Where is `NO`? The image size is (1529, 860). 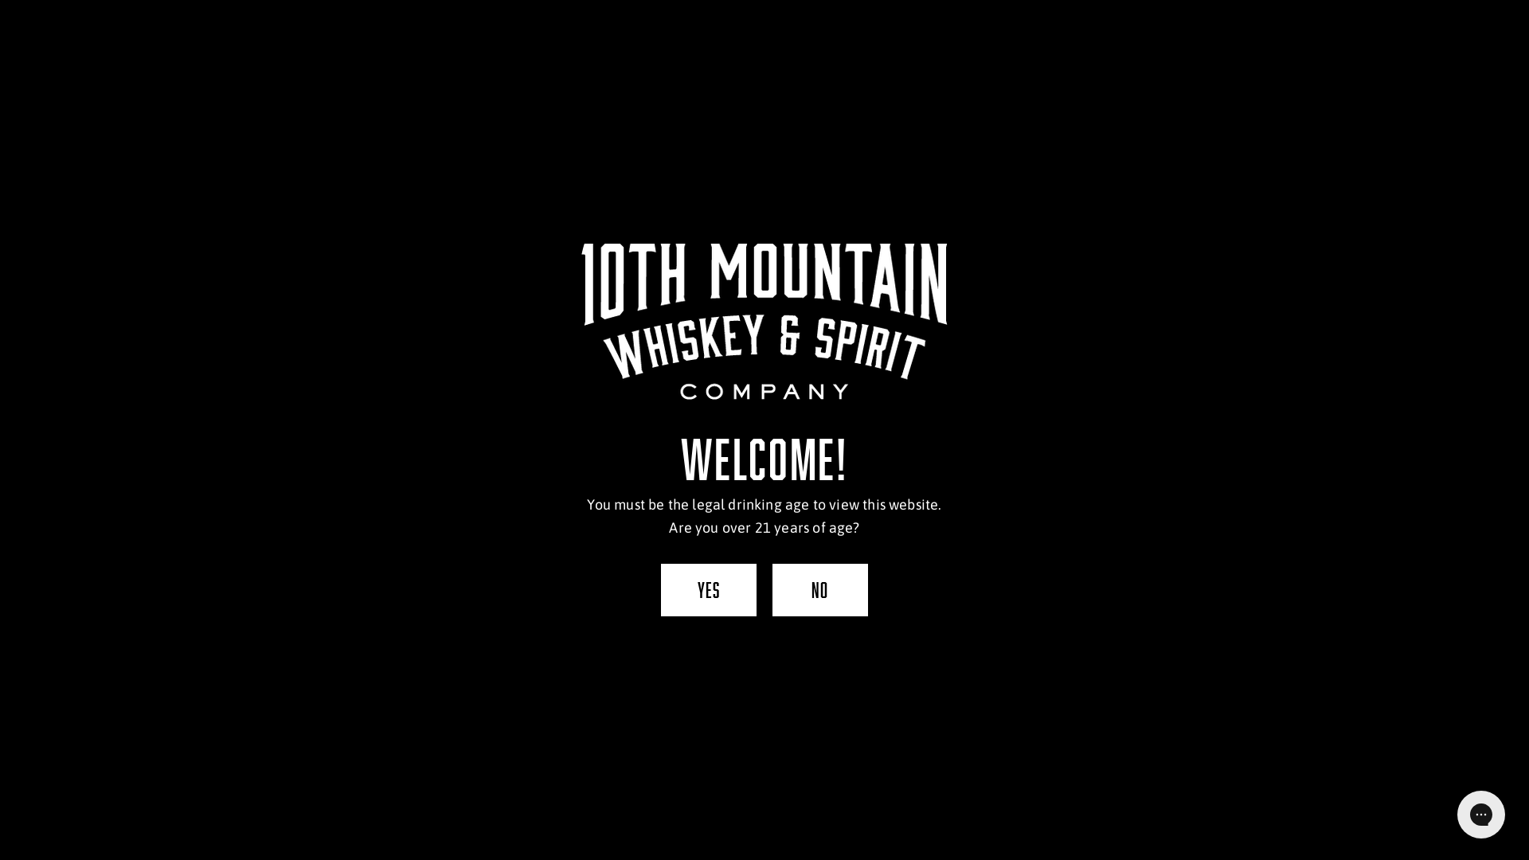 NO is located at coordinates (820, 590).